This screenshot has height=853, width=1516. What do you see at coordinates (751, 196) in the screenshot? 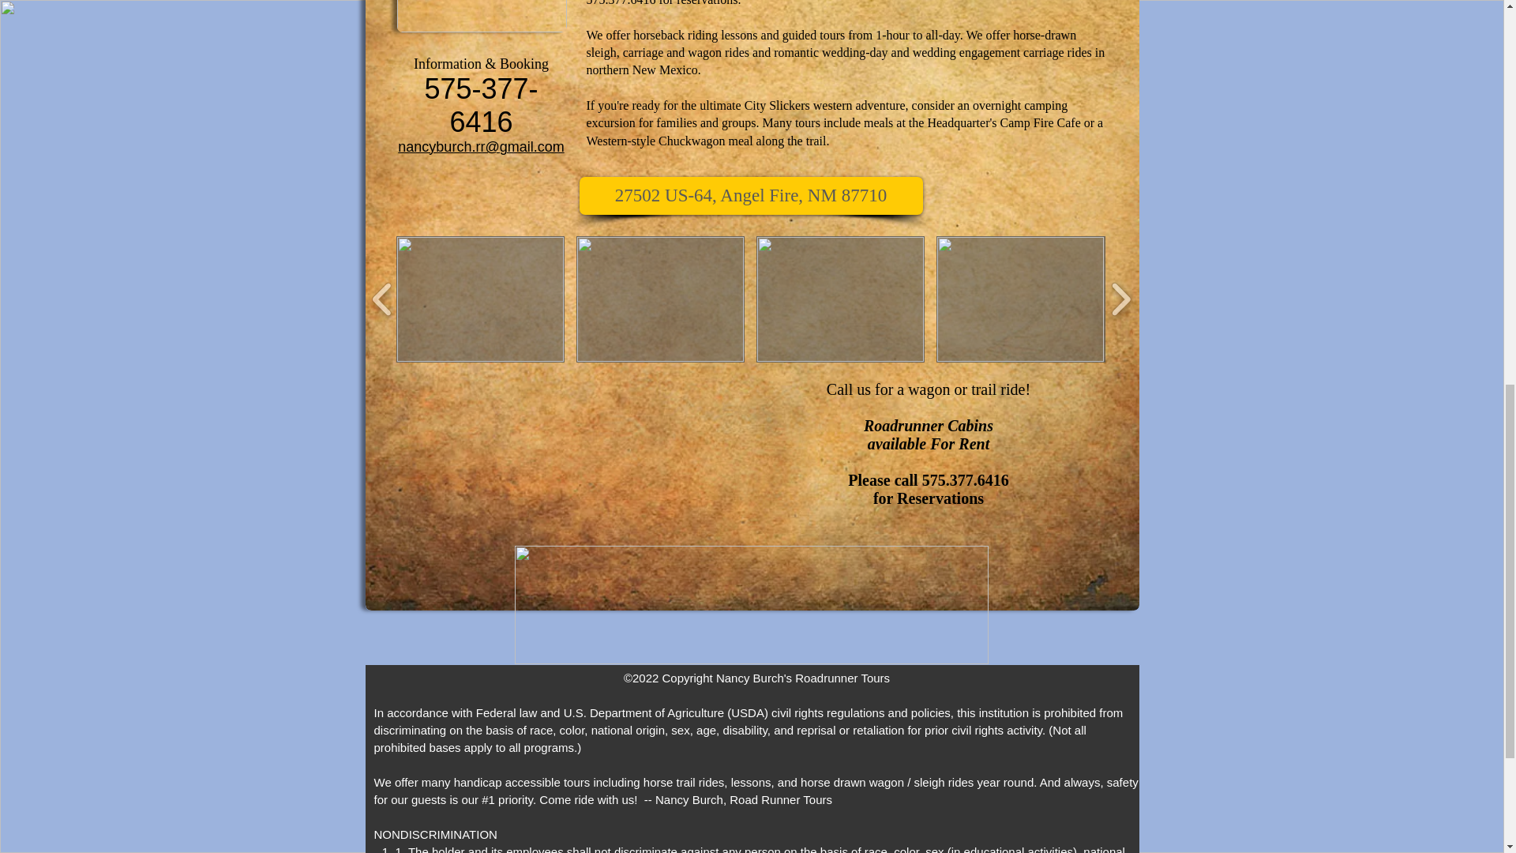
I see `27502 US-64, Angel Fire, NM 87710` at bounding box center [751, 196].